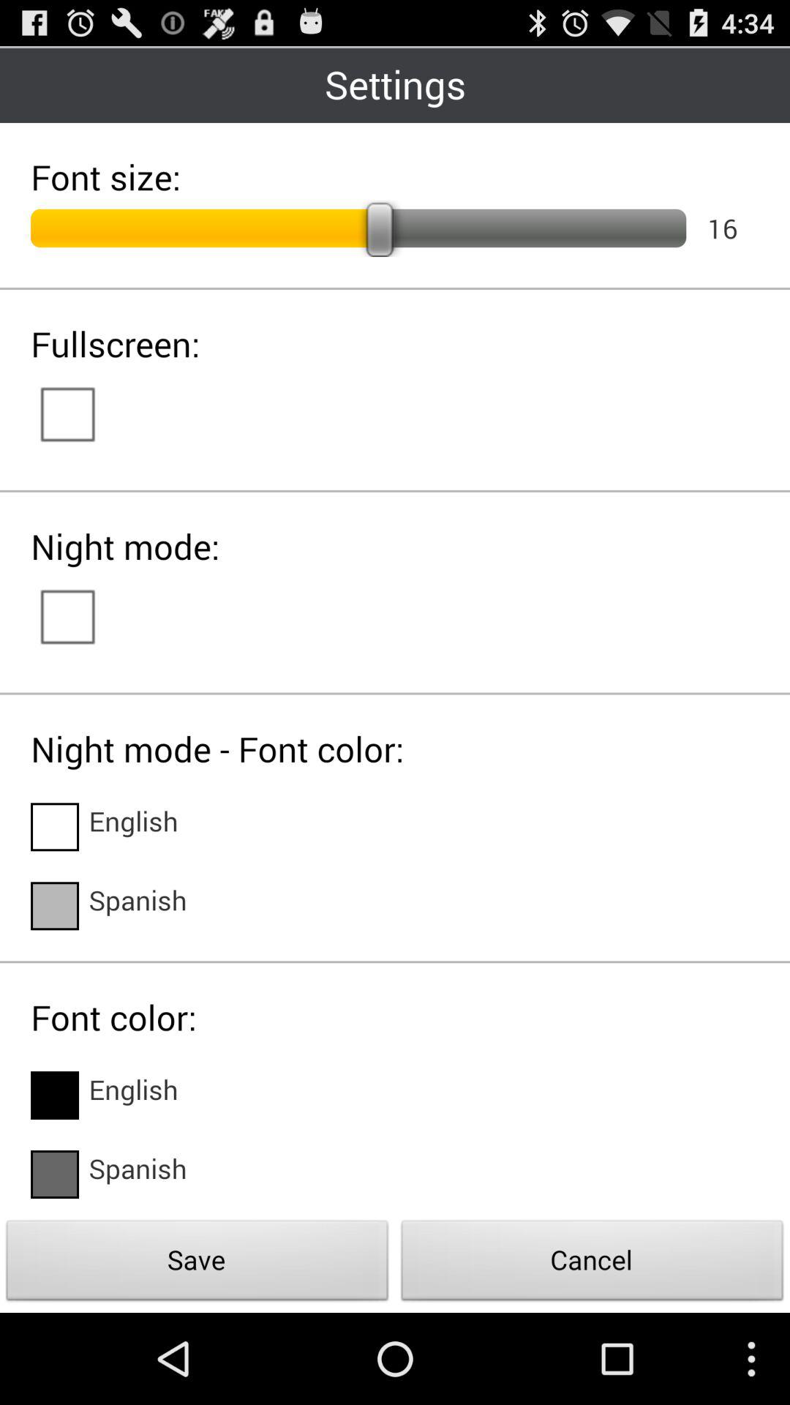 The height and width of the screenshot is (1405, 790). What do you see at coordinates (55, 827) in the screenshot?
I see `select the check box with english` at bounding box center [55, 827].